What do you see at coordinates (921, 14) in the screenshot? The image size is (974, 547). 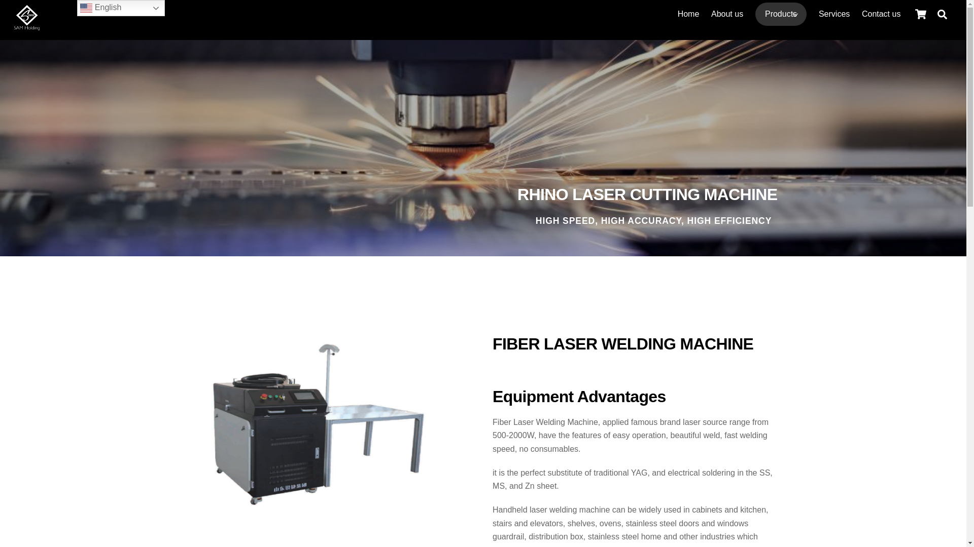 I see `Cart` at bounding box center [921, 14].